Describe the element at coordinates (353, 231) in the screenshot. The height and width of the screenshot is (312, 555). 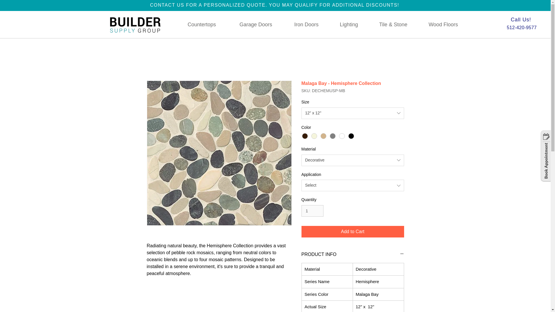
I see `Add to Cart` at that location.